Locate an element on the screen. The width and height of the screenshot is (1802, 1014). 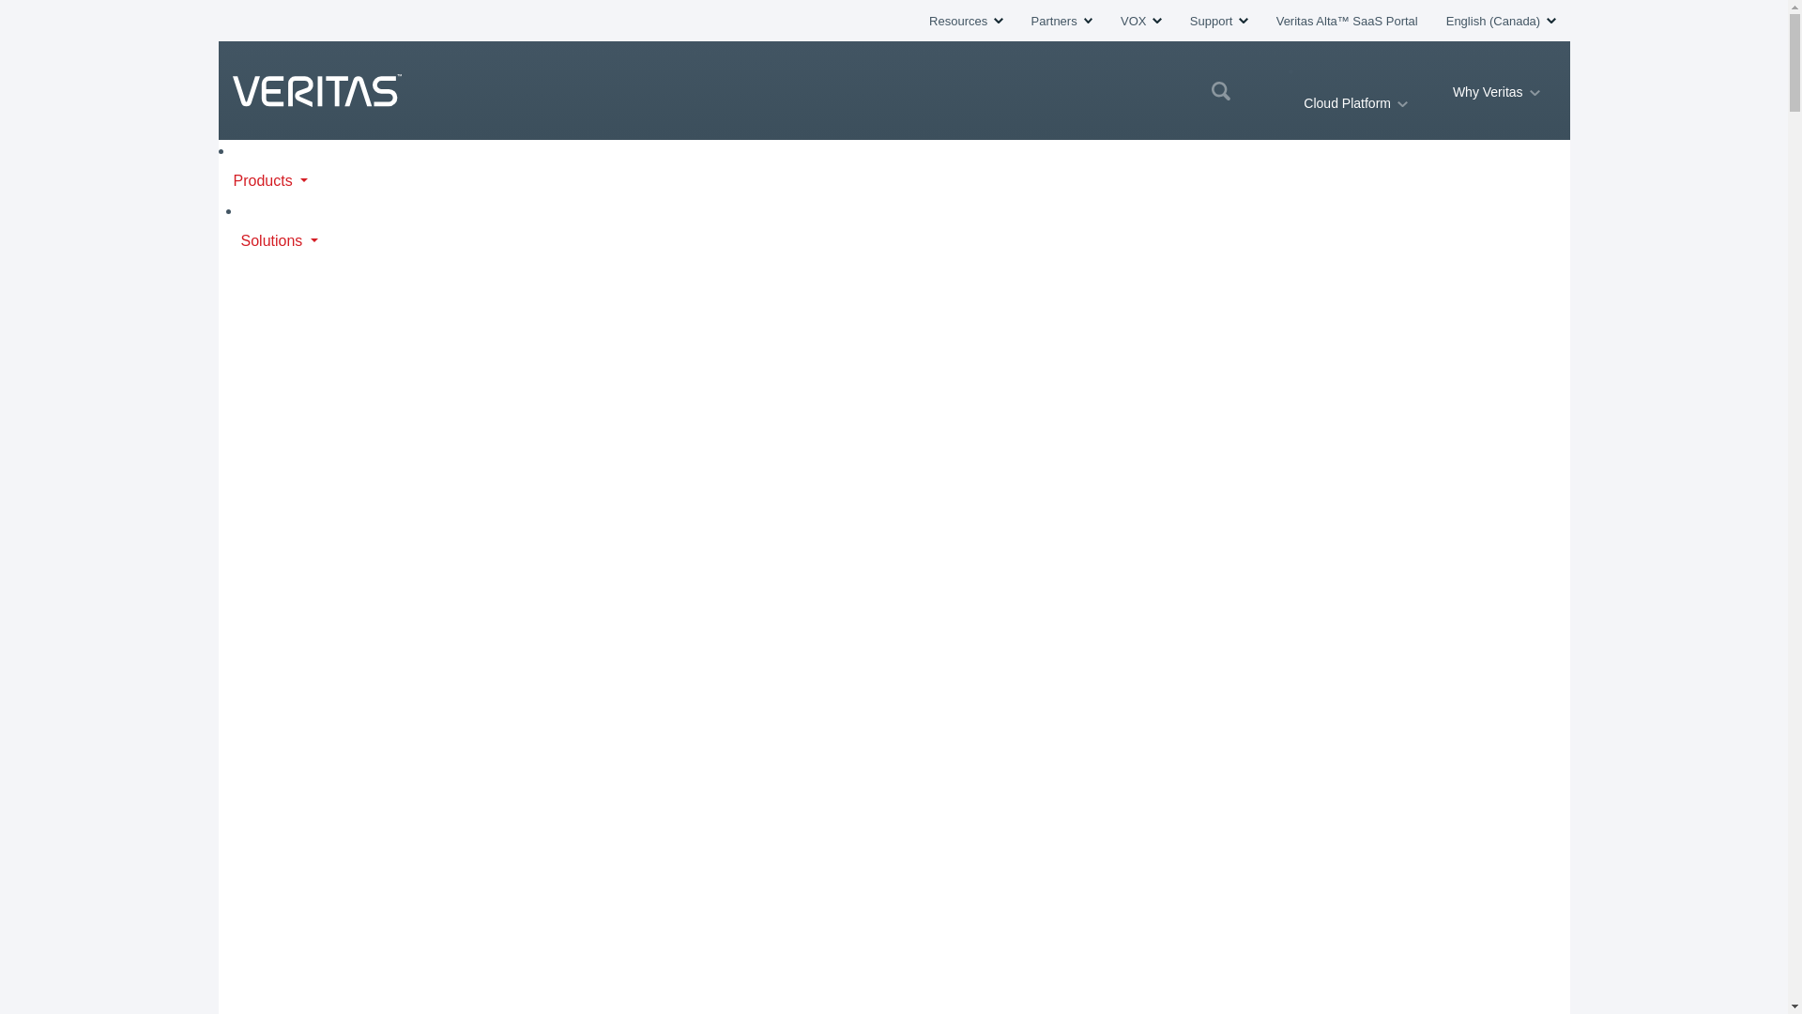
VOX is located at coordinates (1141, 21).